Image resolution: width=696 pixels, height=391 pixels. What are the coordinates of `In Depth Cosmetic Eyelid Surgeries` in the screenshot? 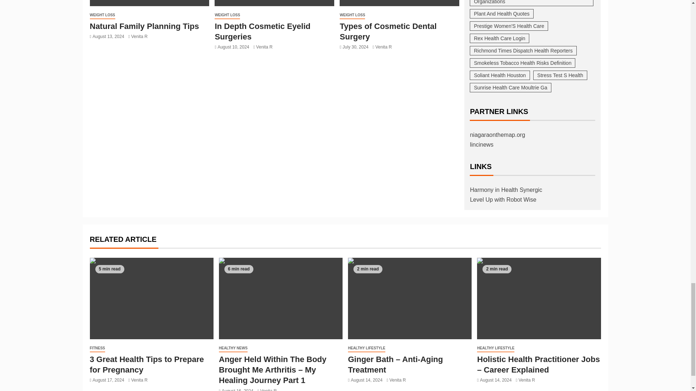 It's located at (274, 3).